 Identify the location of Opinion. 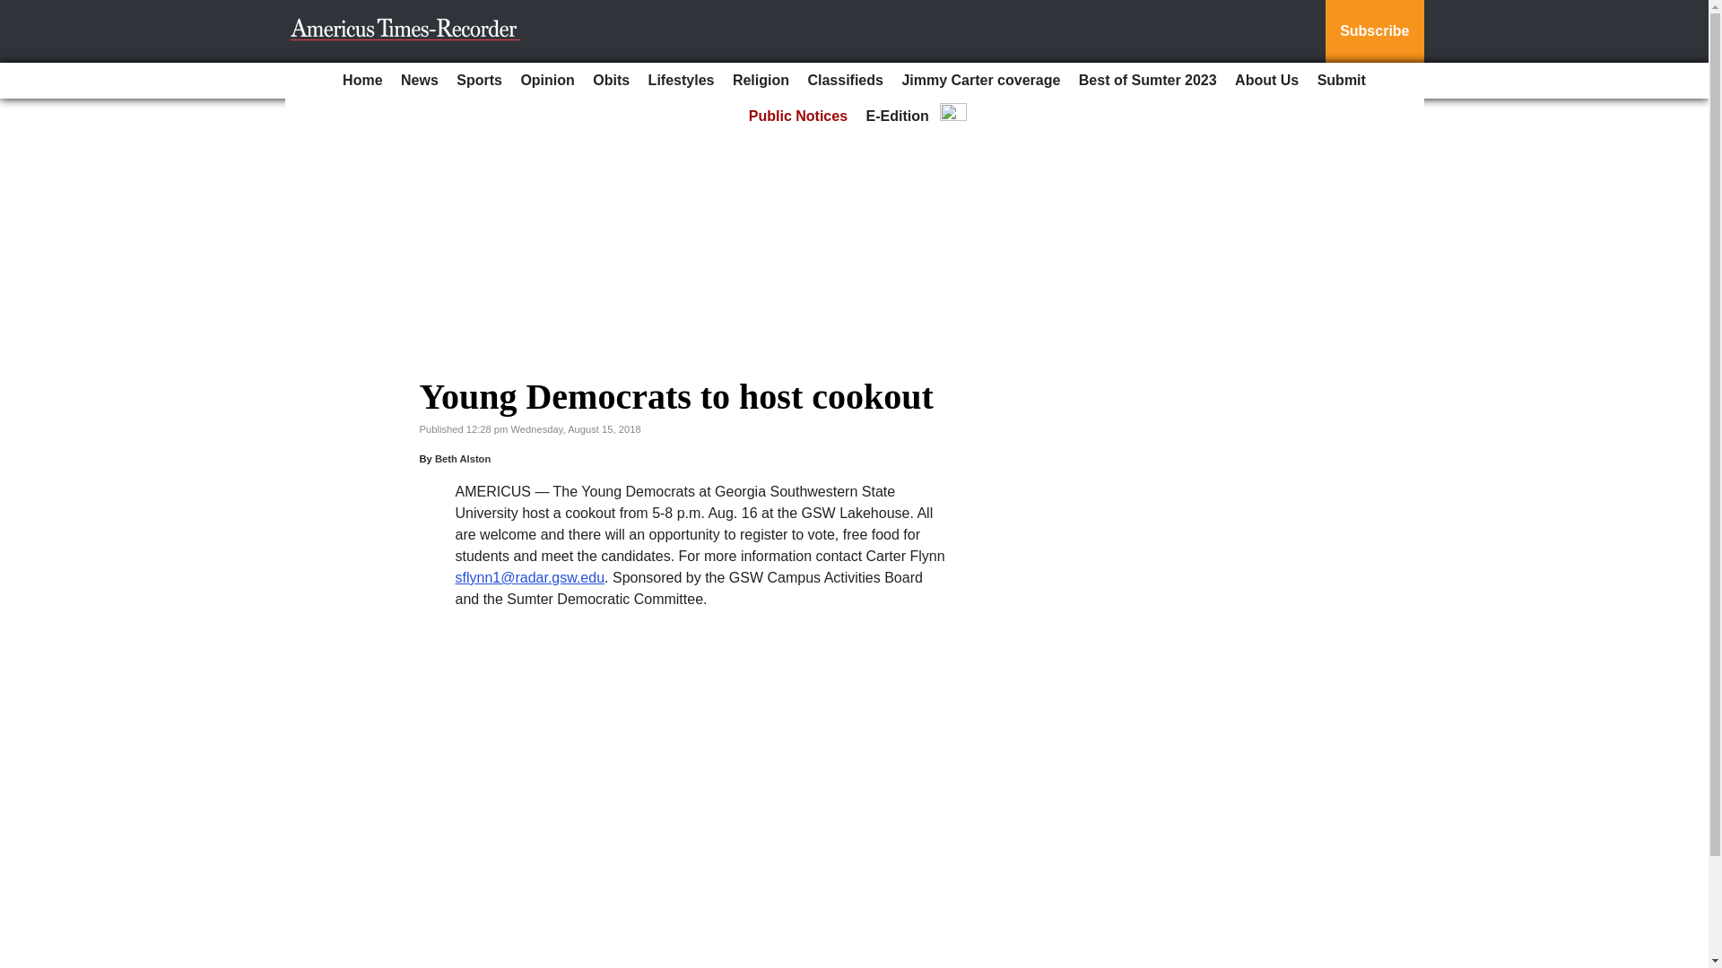
(547, 81).